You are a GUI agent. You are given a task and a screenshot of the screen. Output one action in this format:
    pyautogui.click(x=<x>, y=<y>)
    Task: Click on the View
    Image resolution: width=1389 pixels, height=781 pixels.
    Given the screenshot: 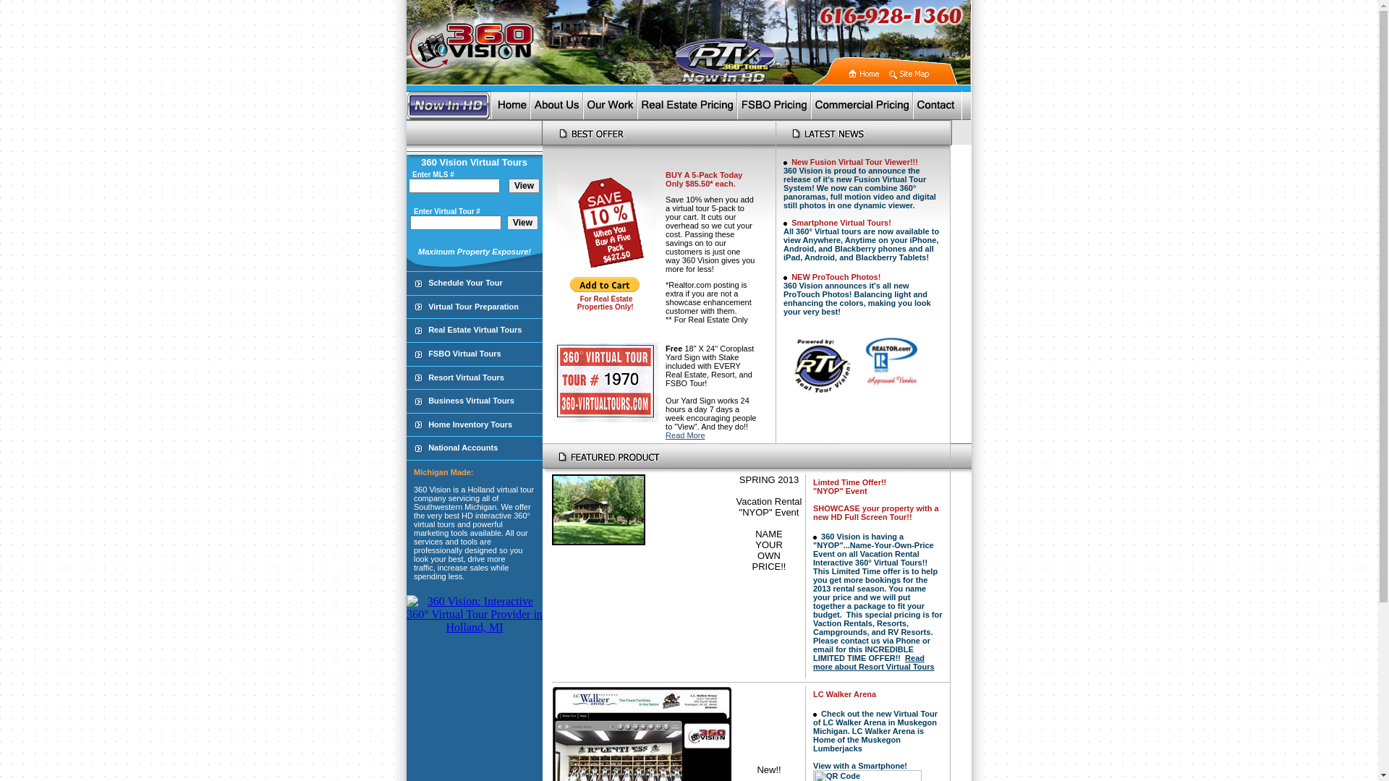 What is the action you would take?
    pyautogui.click(x=522, y=223)
    